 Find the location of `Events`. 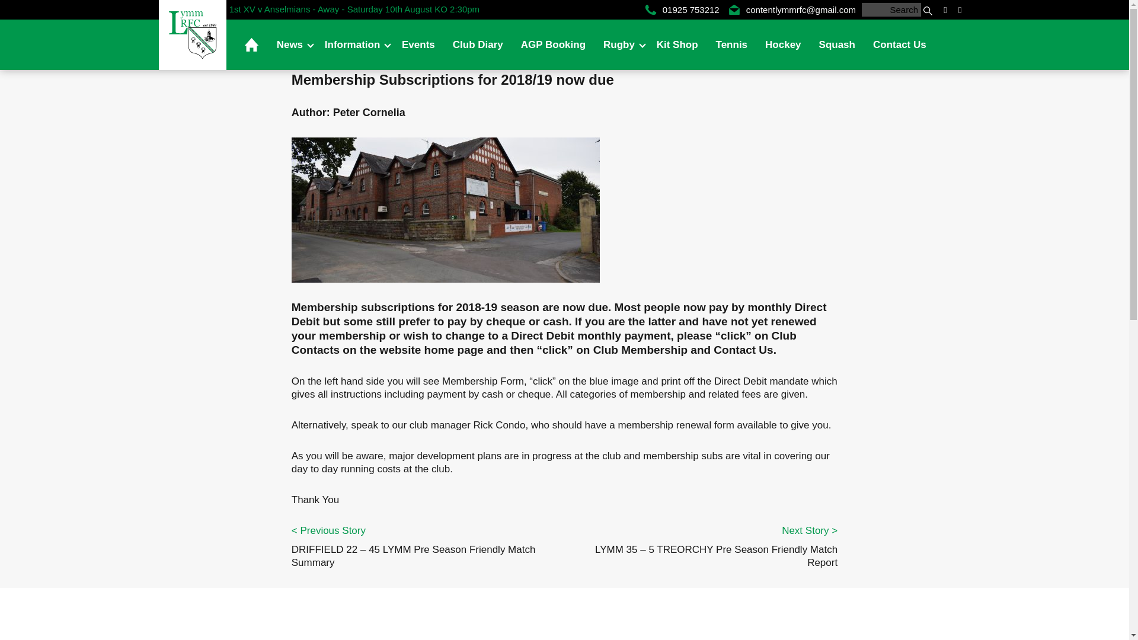

Events is located at coordinates (418, 44).